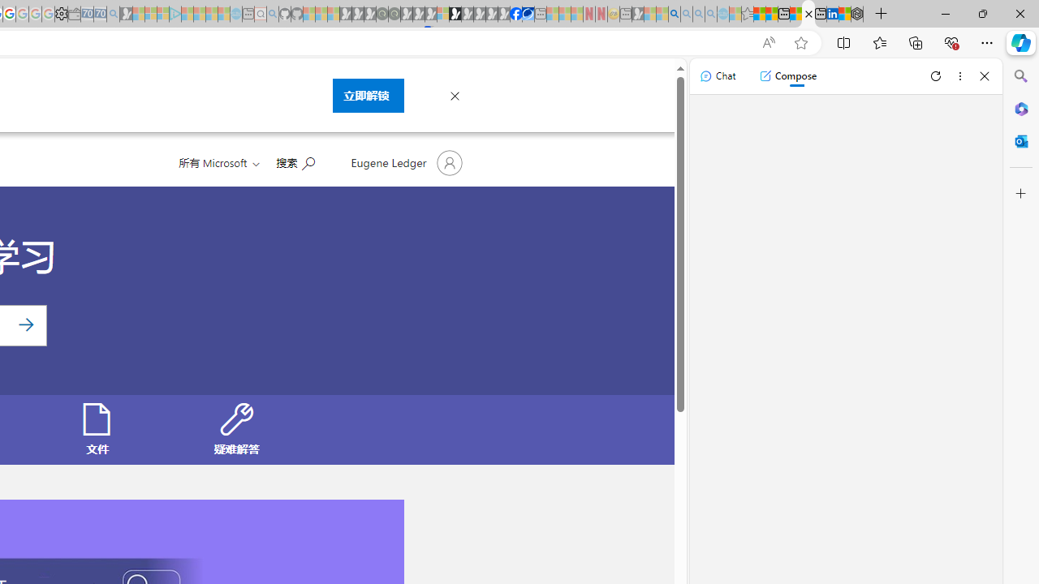 The width and height of the screenshot is (1039, 584). Describe the element at coordinates (638, 15) in the screenshot. I see `MSN - Sleeping` at that location.